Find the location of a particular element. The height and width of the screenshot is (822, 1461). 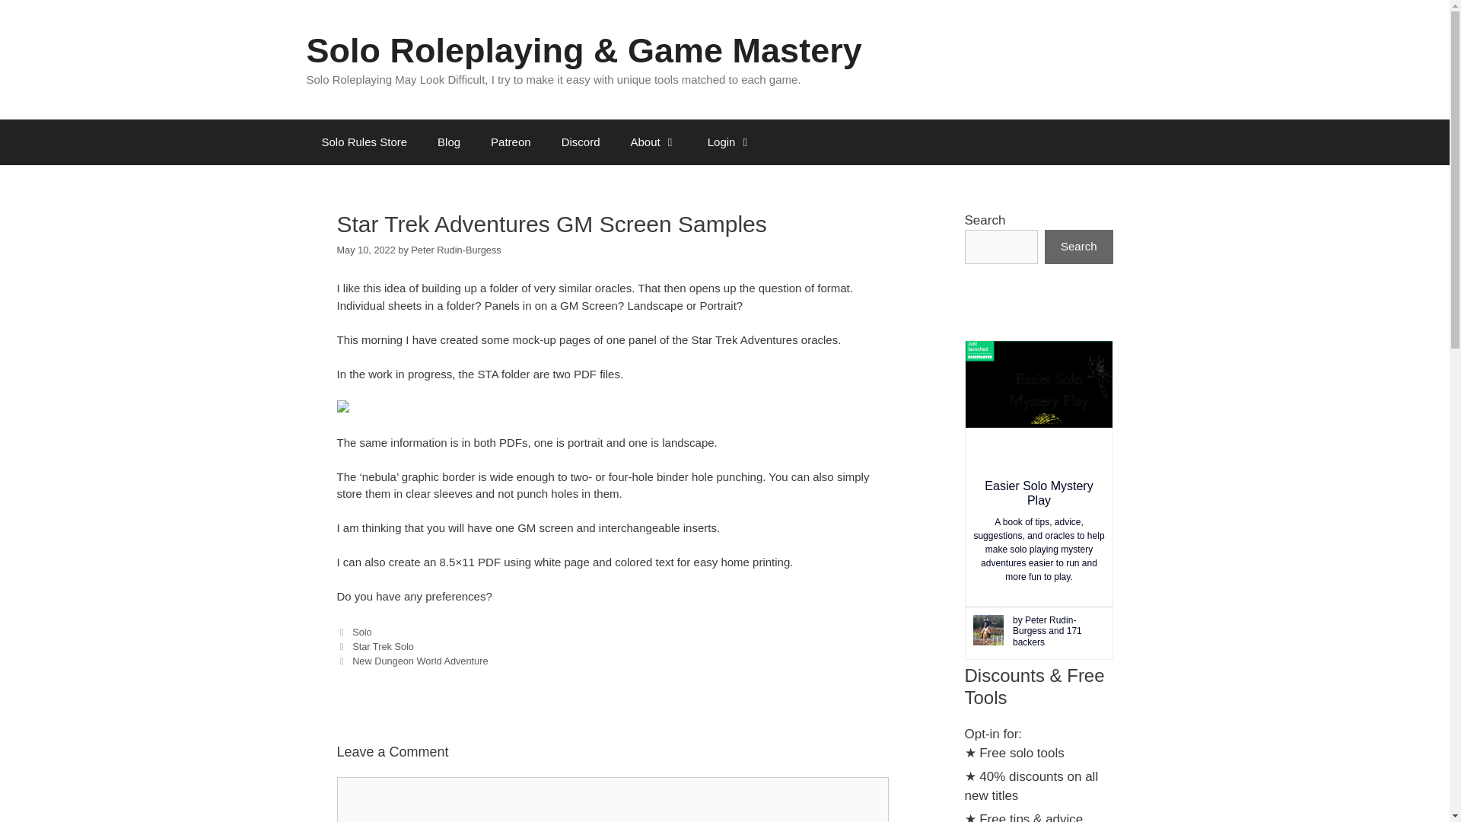

Solo Rules Store is located at coordinates (364, 142).